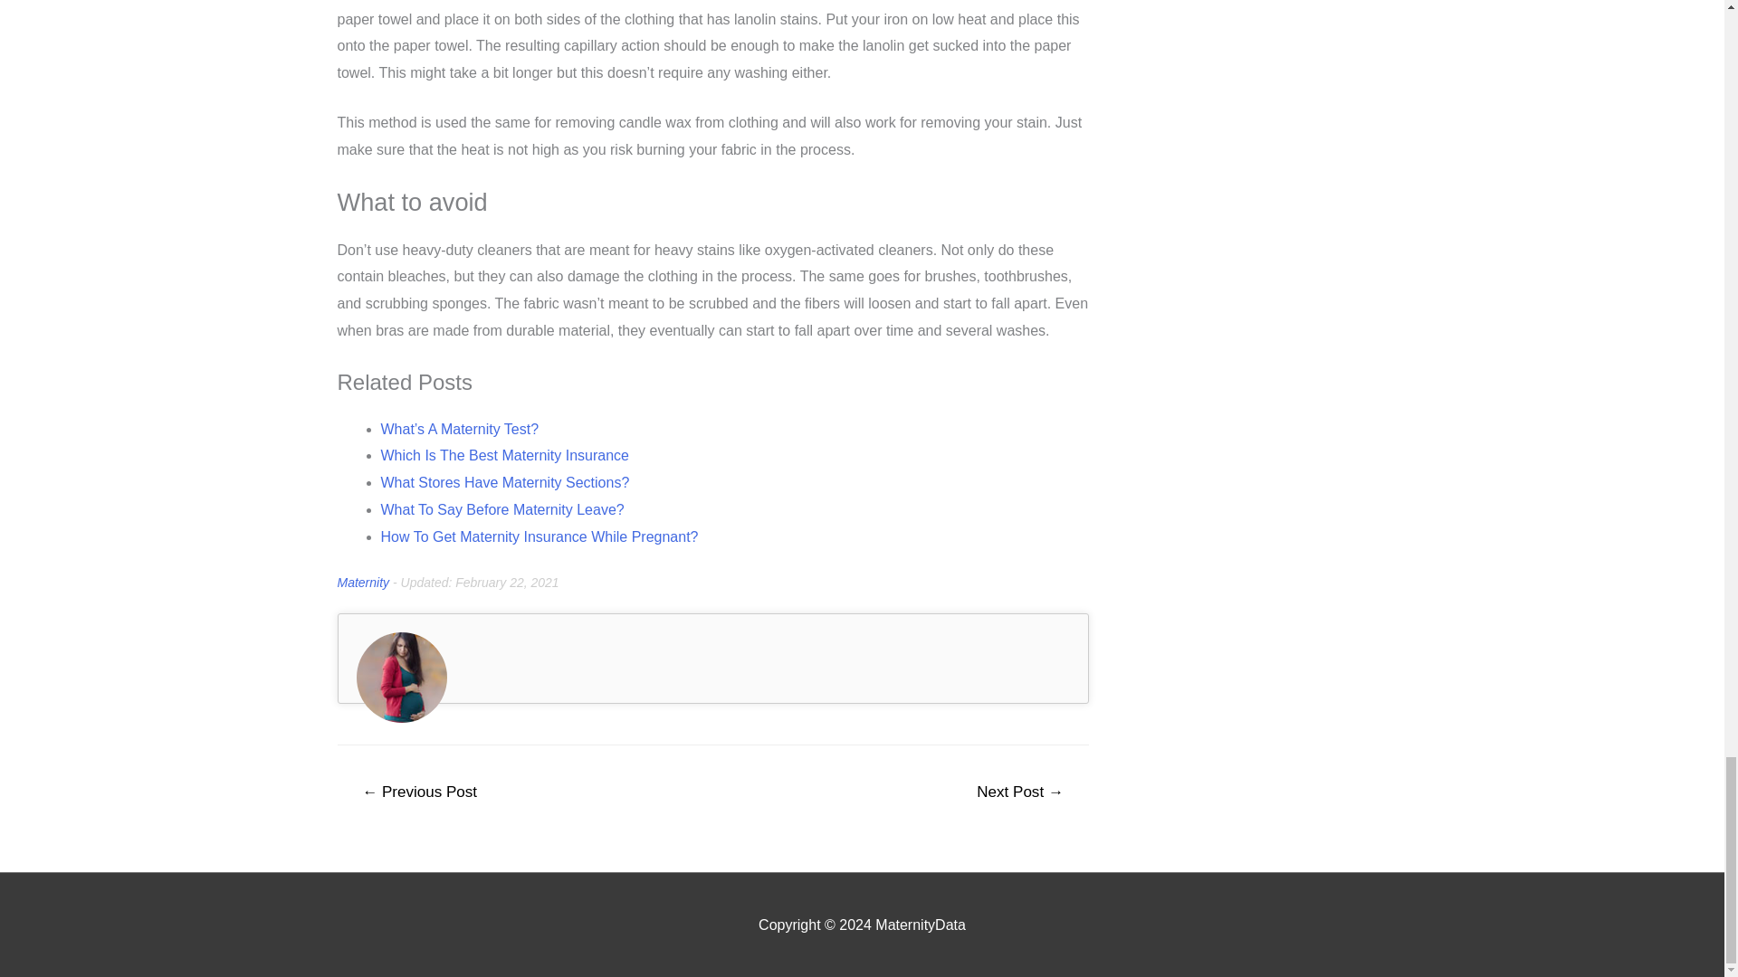 The image size is (1738, 977). I want to click on How To Get Maternity Insurance While Pregnant?, so click(540, 536).